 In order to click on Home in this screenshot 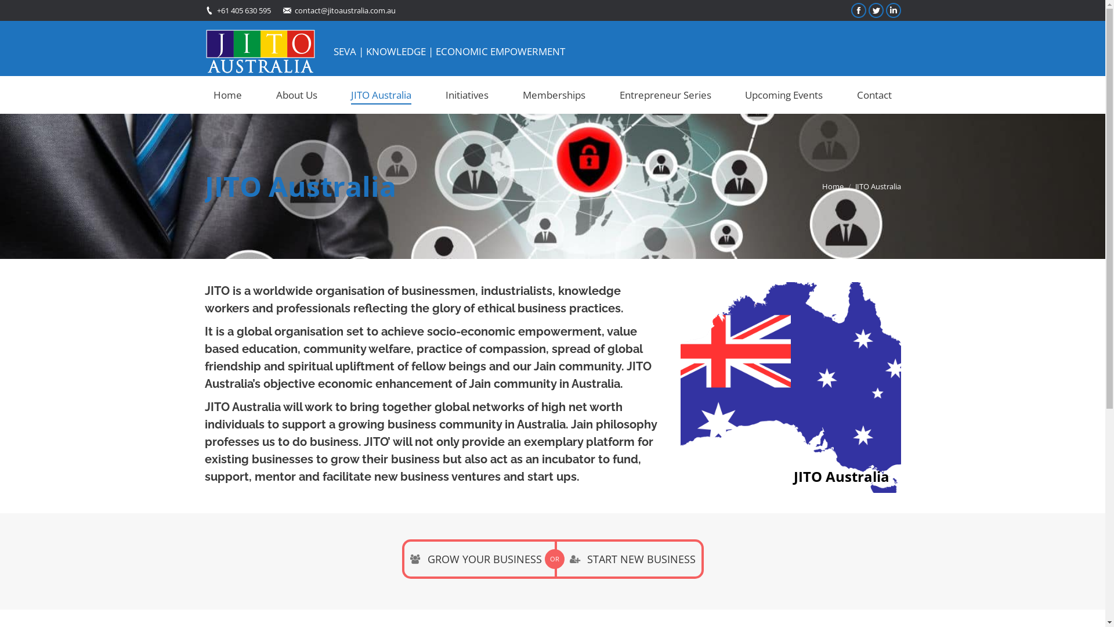, I will do `click(832, 186)`.